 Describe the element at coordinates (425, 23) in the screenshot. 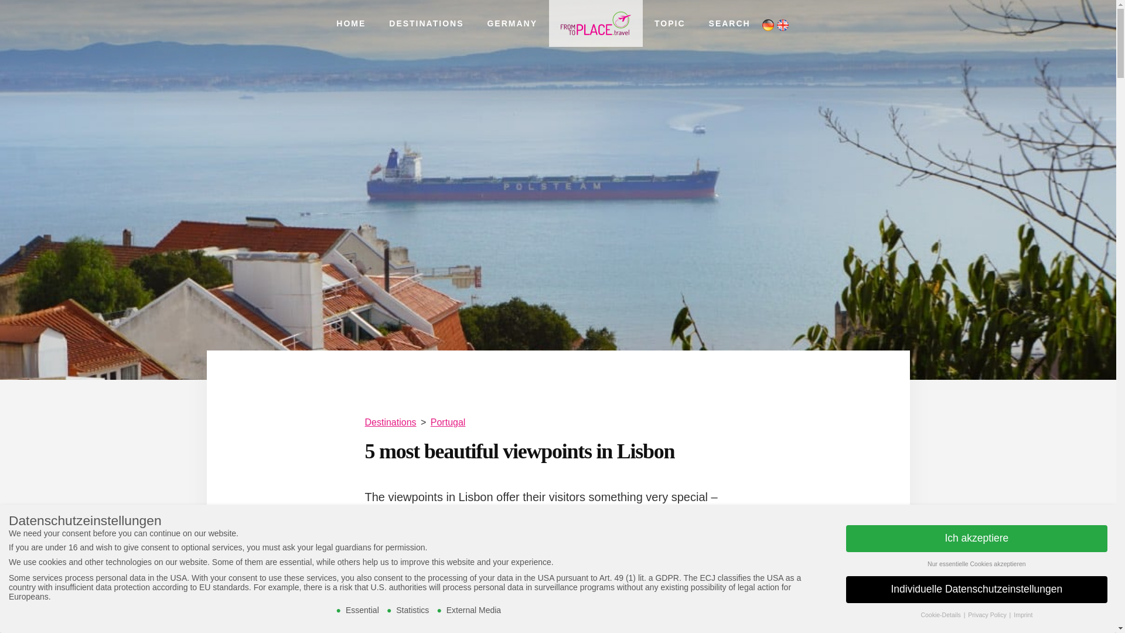

I see `DESTINATIONS` at that location.